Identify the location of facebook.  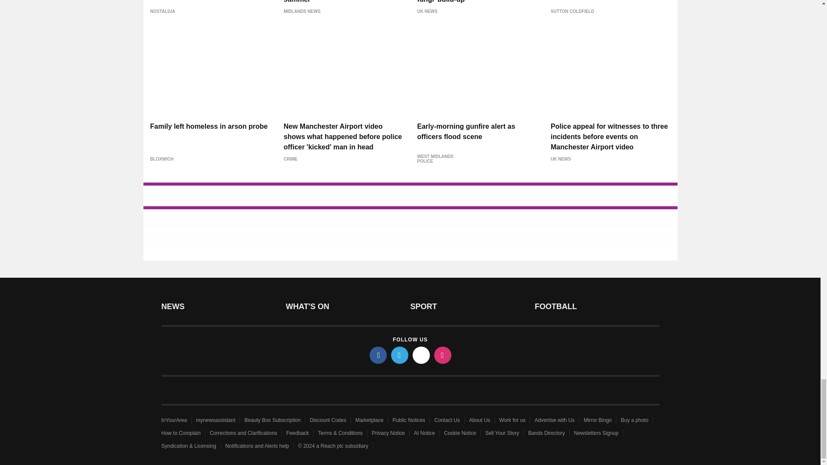
(378, 355).